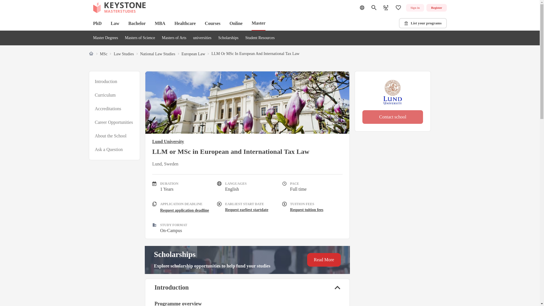 The height and width of the screenshot is (306, 544). Describe the element at coordinates (106, 82) in the screenshot. I see `Introduction` at that location.